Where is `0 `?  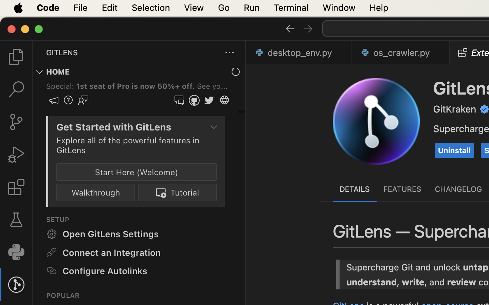 0  is located at coordinates (16, 220).